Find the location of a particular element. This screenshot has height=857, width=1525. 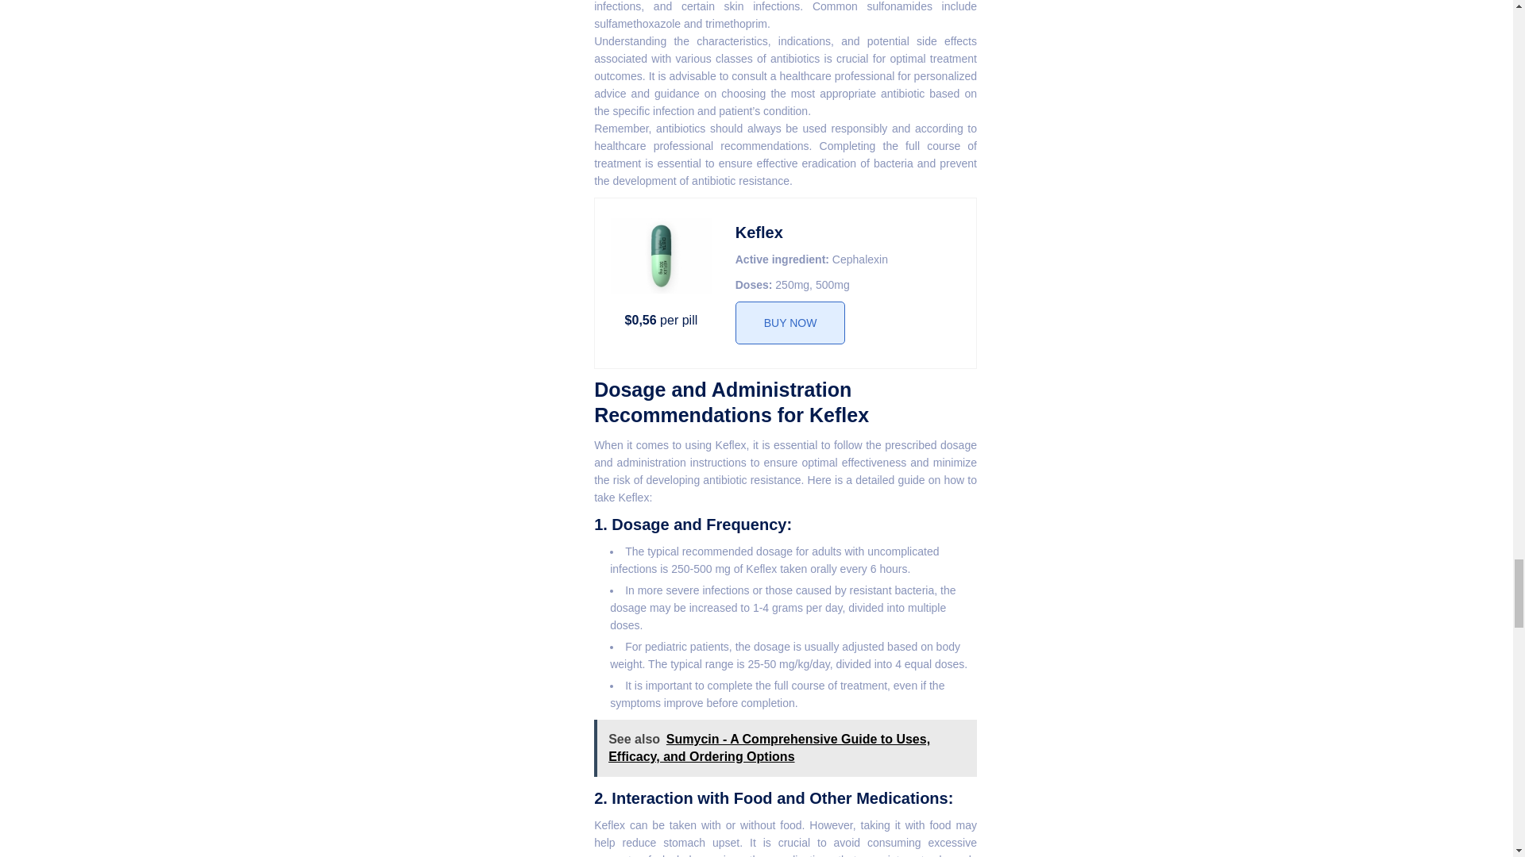

BUY NOW is located at coordinates (790, 323).